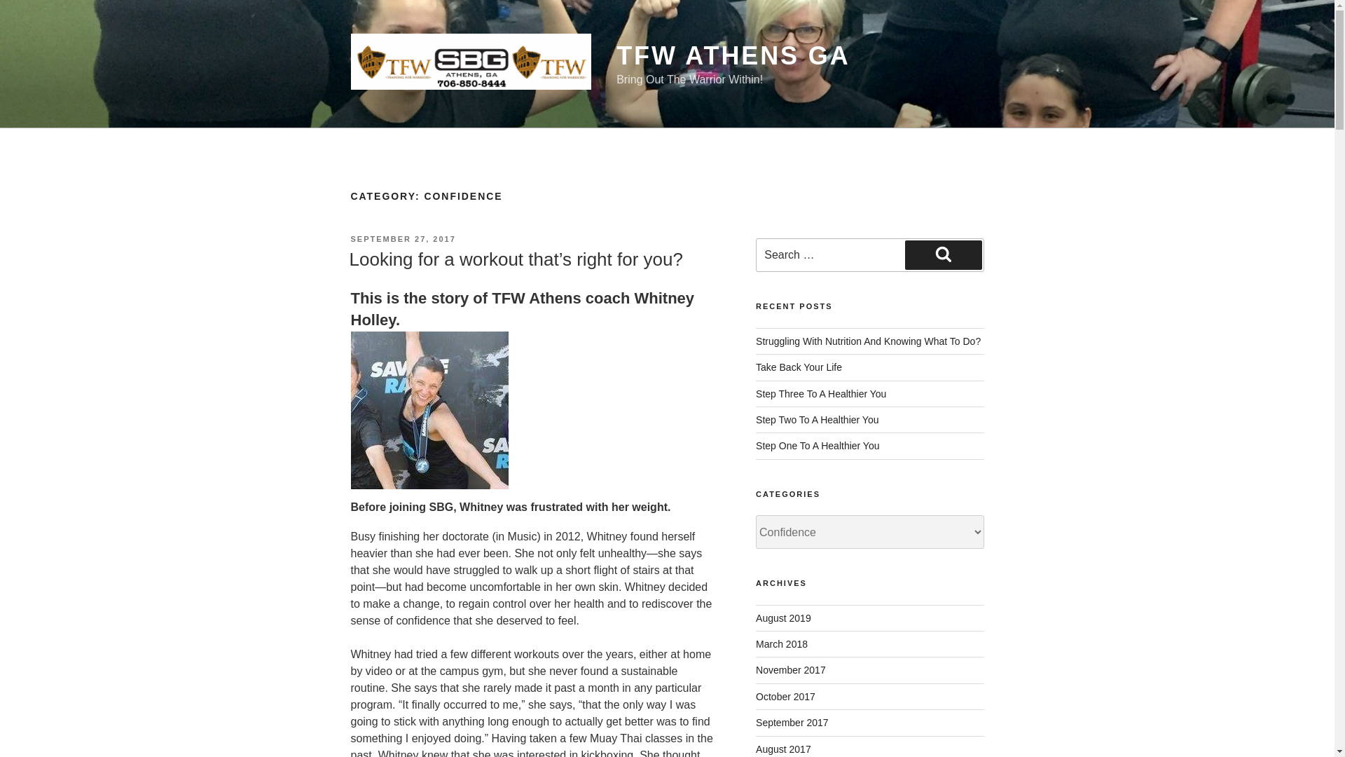 The height and width of the screenshot is (757, 1345). What do you see at coordinates (818, 445) in the screenshot?
I see `Step One To A Healthier You` at bounding box center [818, 445].